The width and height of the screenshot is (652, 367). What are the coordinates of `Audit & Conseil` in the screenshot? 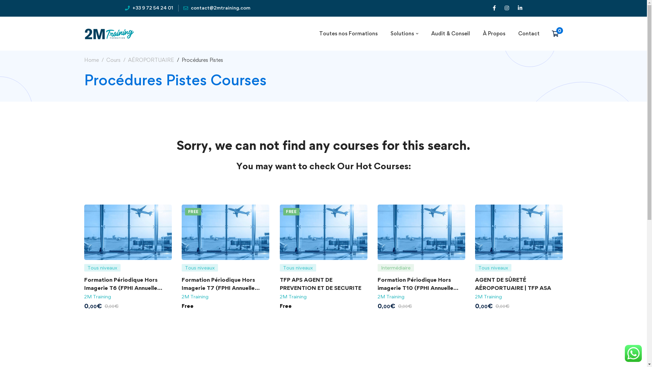 It's located at (450, 34).